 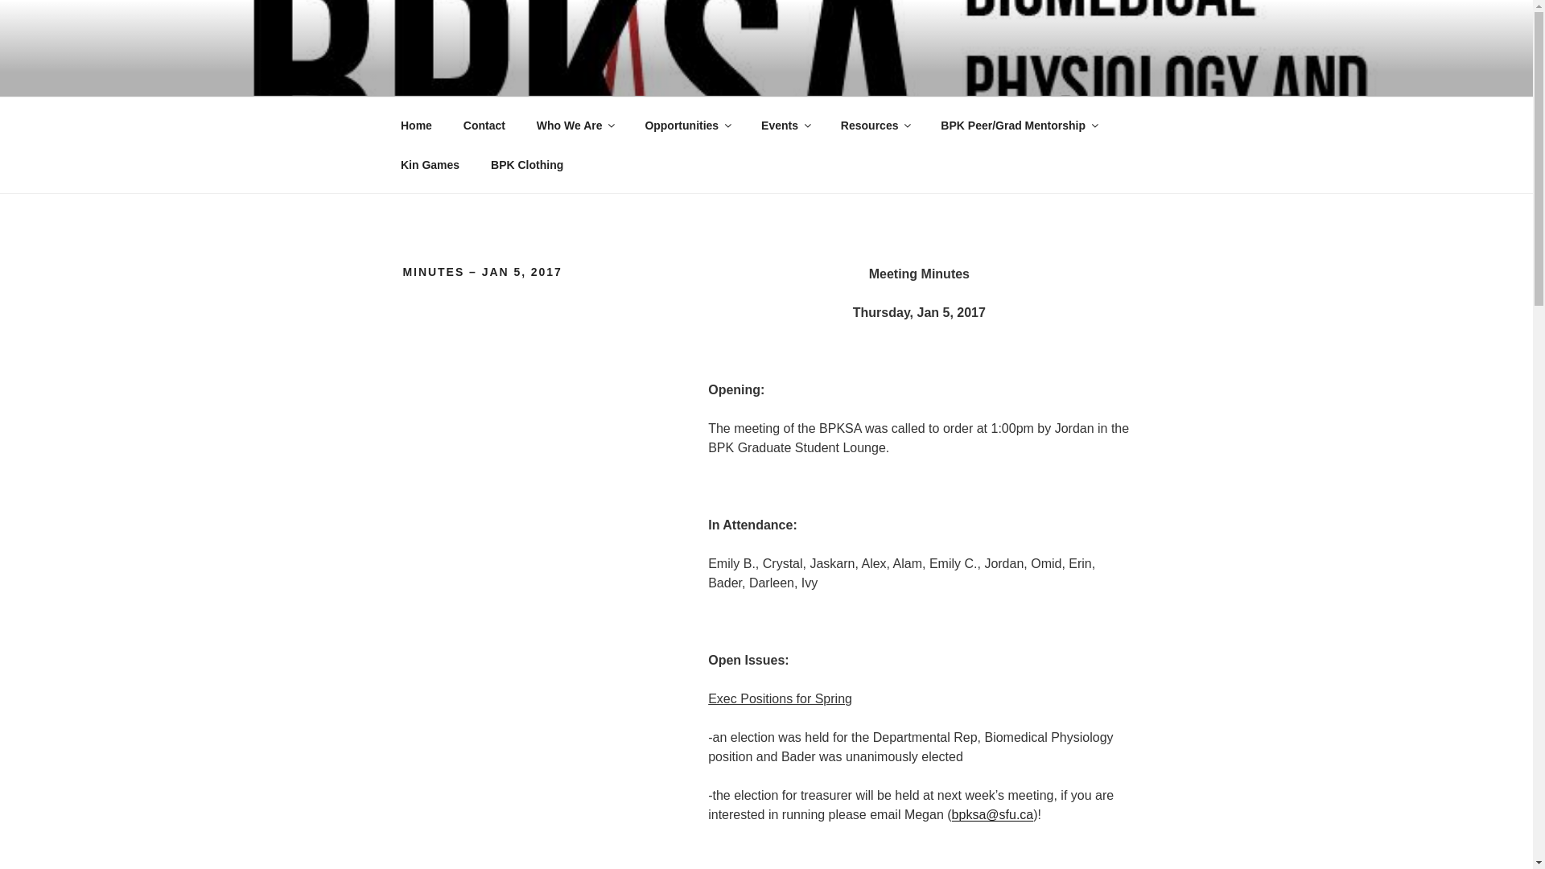 I want to click on Who We Are, so click(x=575, y=126).